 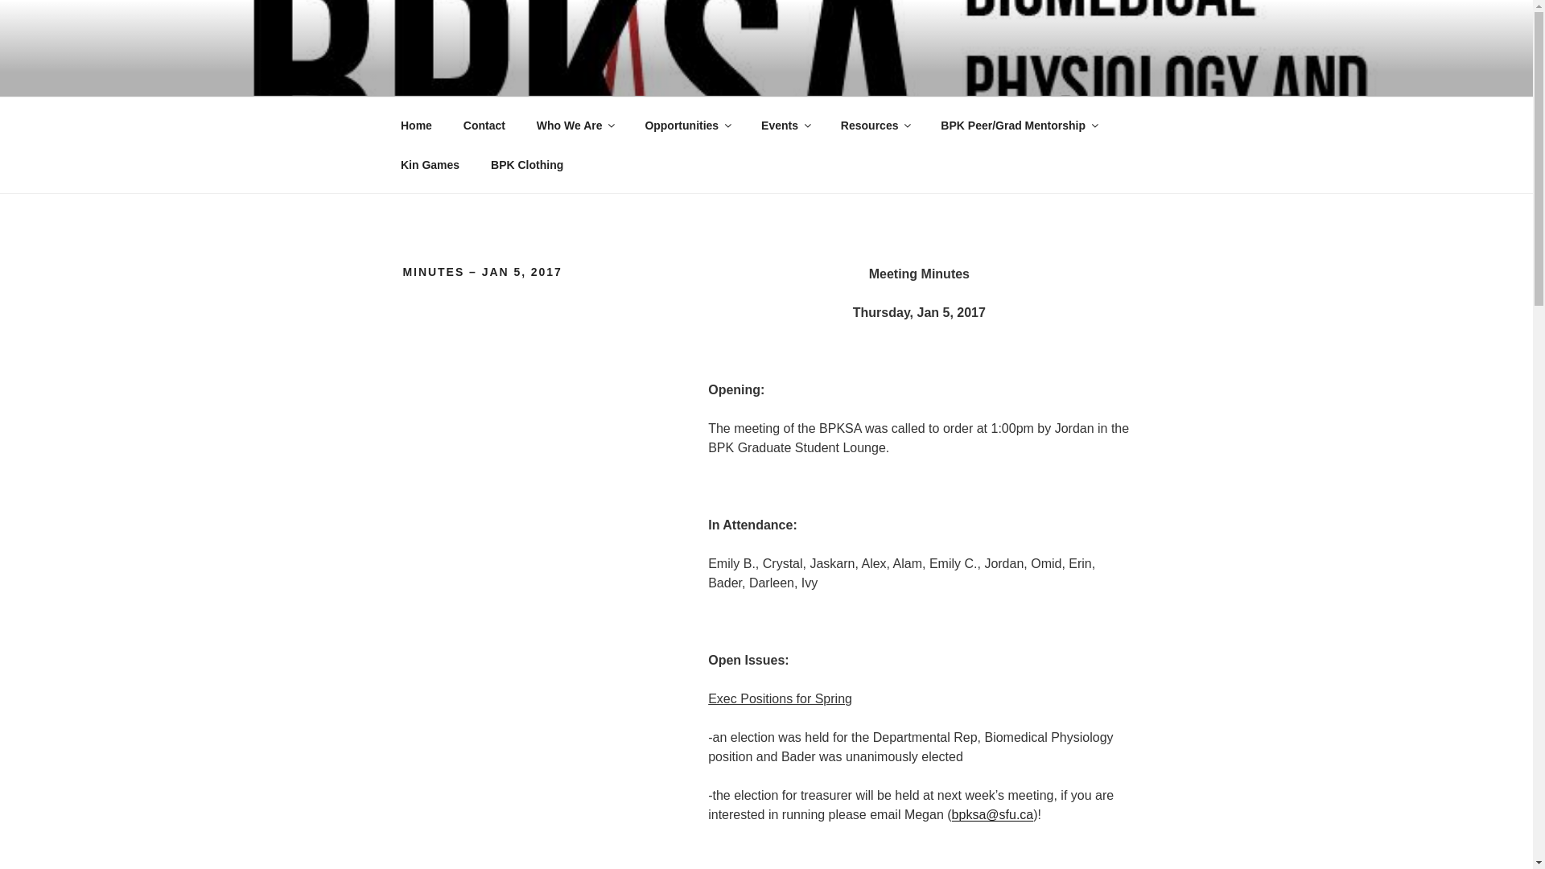 I want to click on Who We Are, so click(x=575, y=126).